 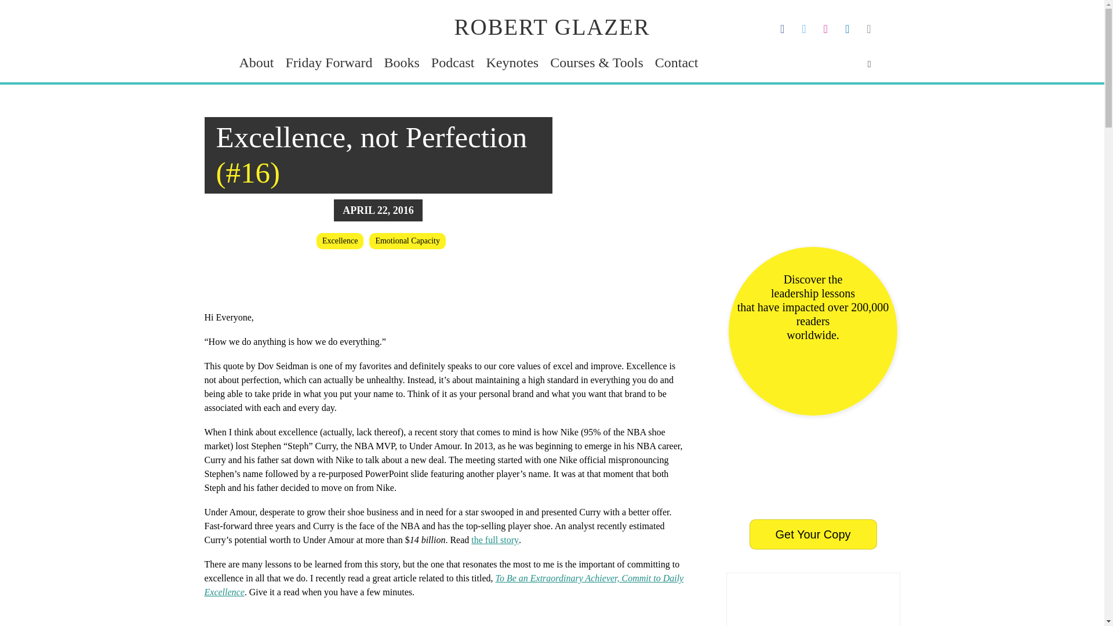 I want to click on Search, so click(x=17, y=8).